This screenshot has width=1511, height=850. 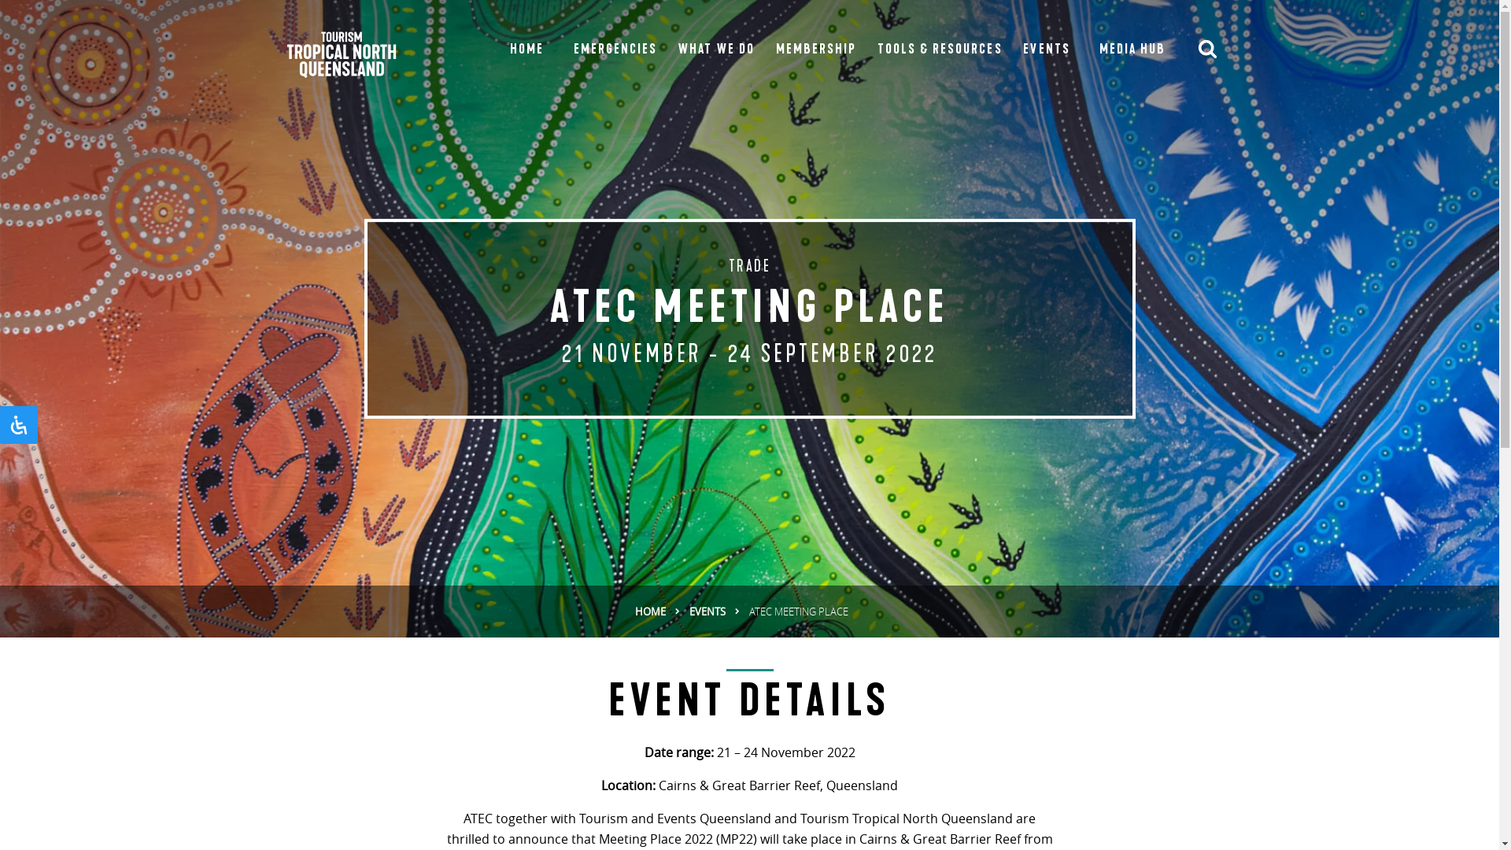 I want to click on HOME, so click(x=527, y=50).